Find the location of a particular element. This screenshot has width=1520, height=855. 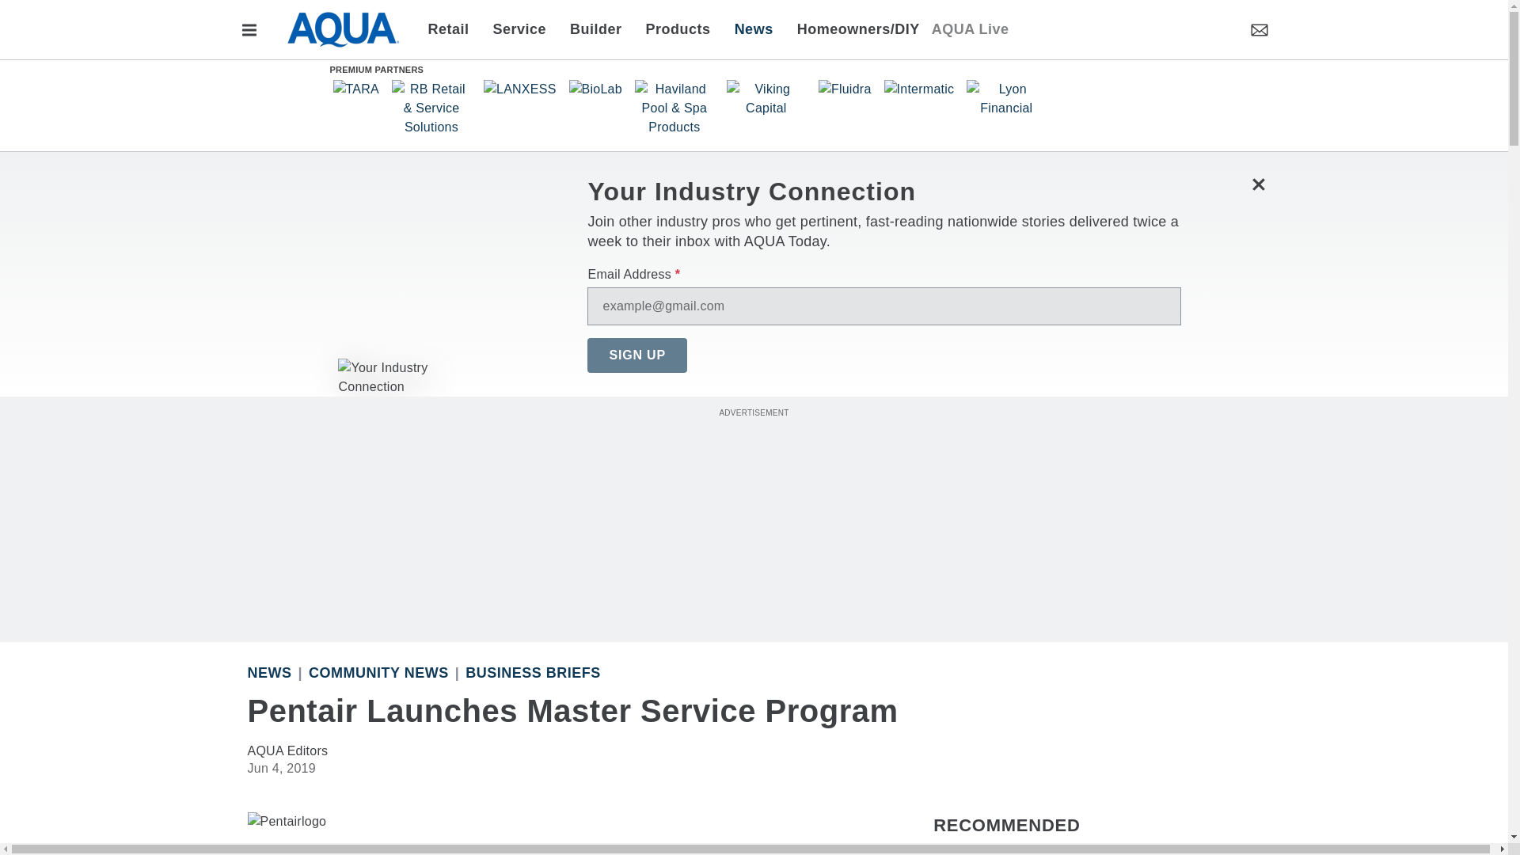

LANXESS is located at coordinates (519, 89).